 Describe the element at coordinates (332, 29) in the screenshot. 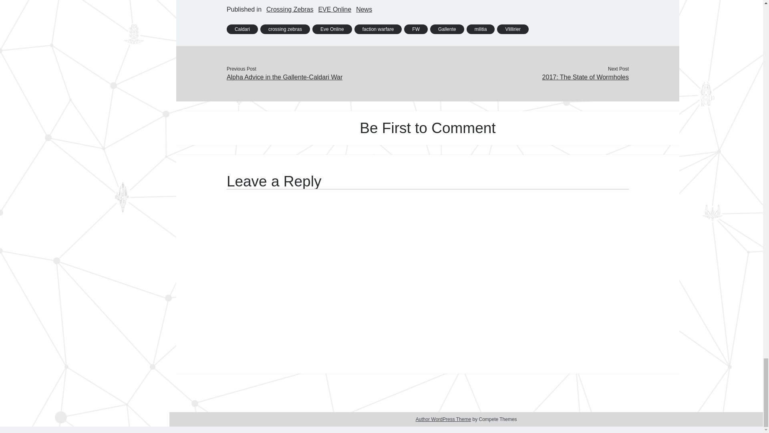

I see `View all posts tagged Eve Online` at that location.